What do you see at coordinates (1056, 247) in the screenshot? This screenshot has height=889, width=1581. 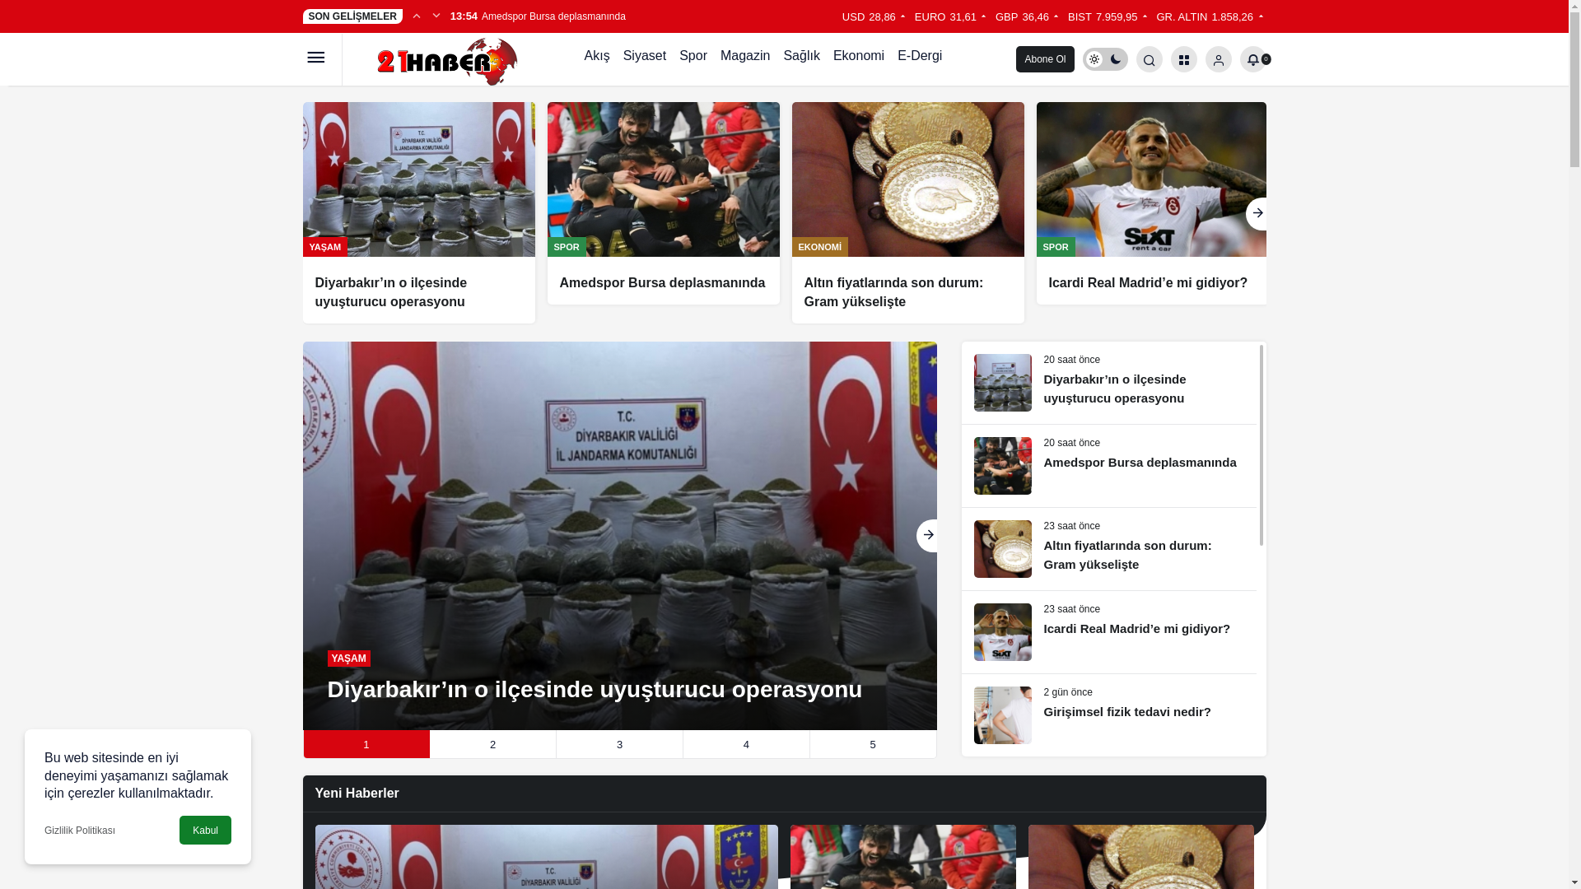 I see `SPOR` at bounding box center [1056, 247].